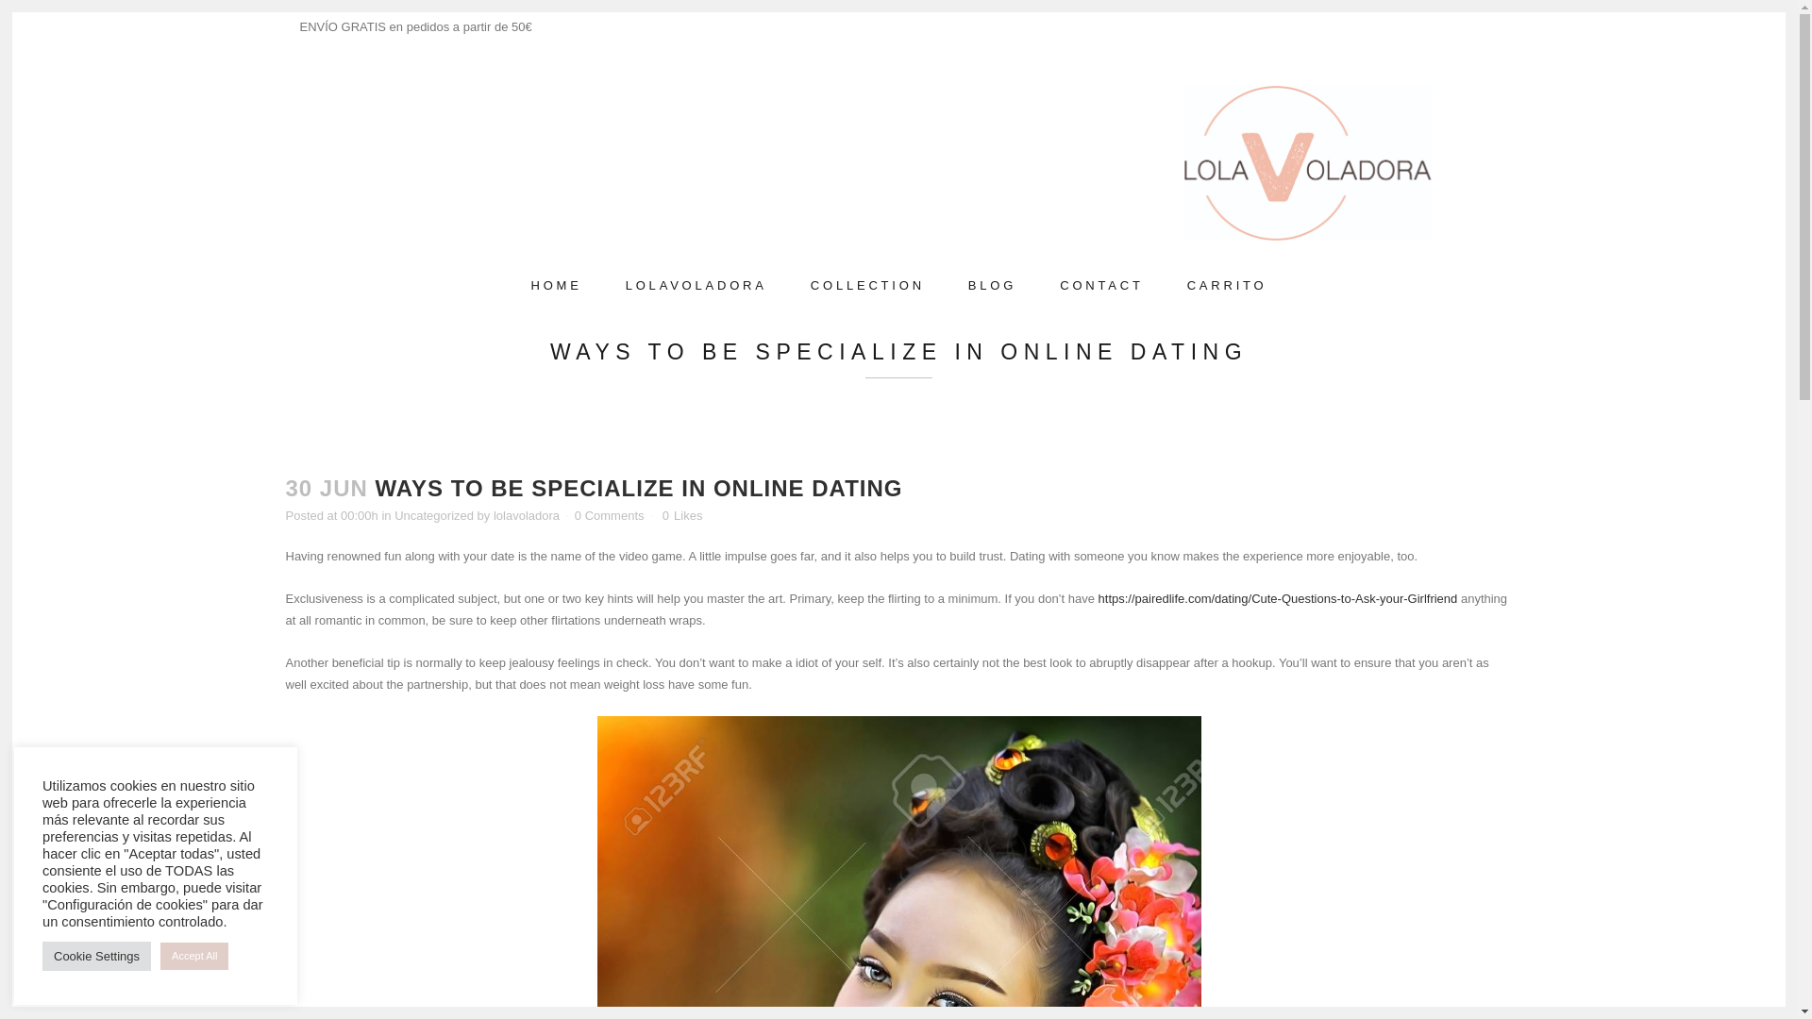  Describe the element at coordinates (696, 285) in the screenshot. I see `LOLAVOLADORA` at that location.